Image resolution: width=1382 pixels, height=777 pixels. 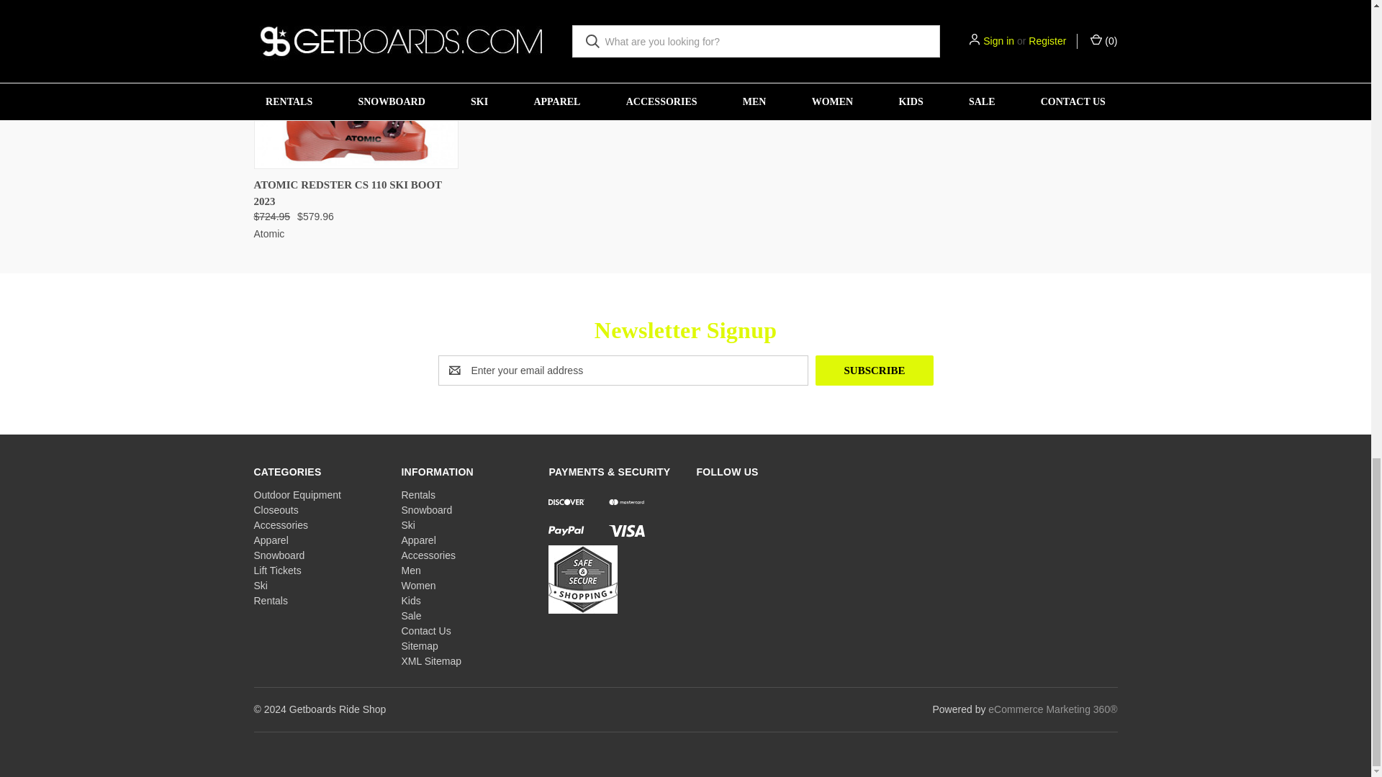 What do you see at coordinates (874, 370) in the screenshot?
I see `Subscribe` at bounding box center [874, 370].